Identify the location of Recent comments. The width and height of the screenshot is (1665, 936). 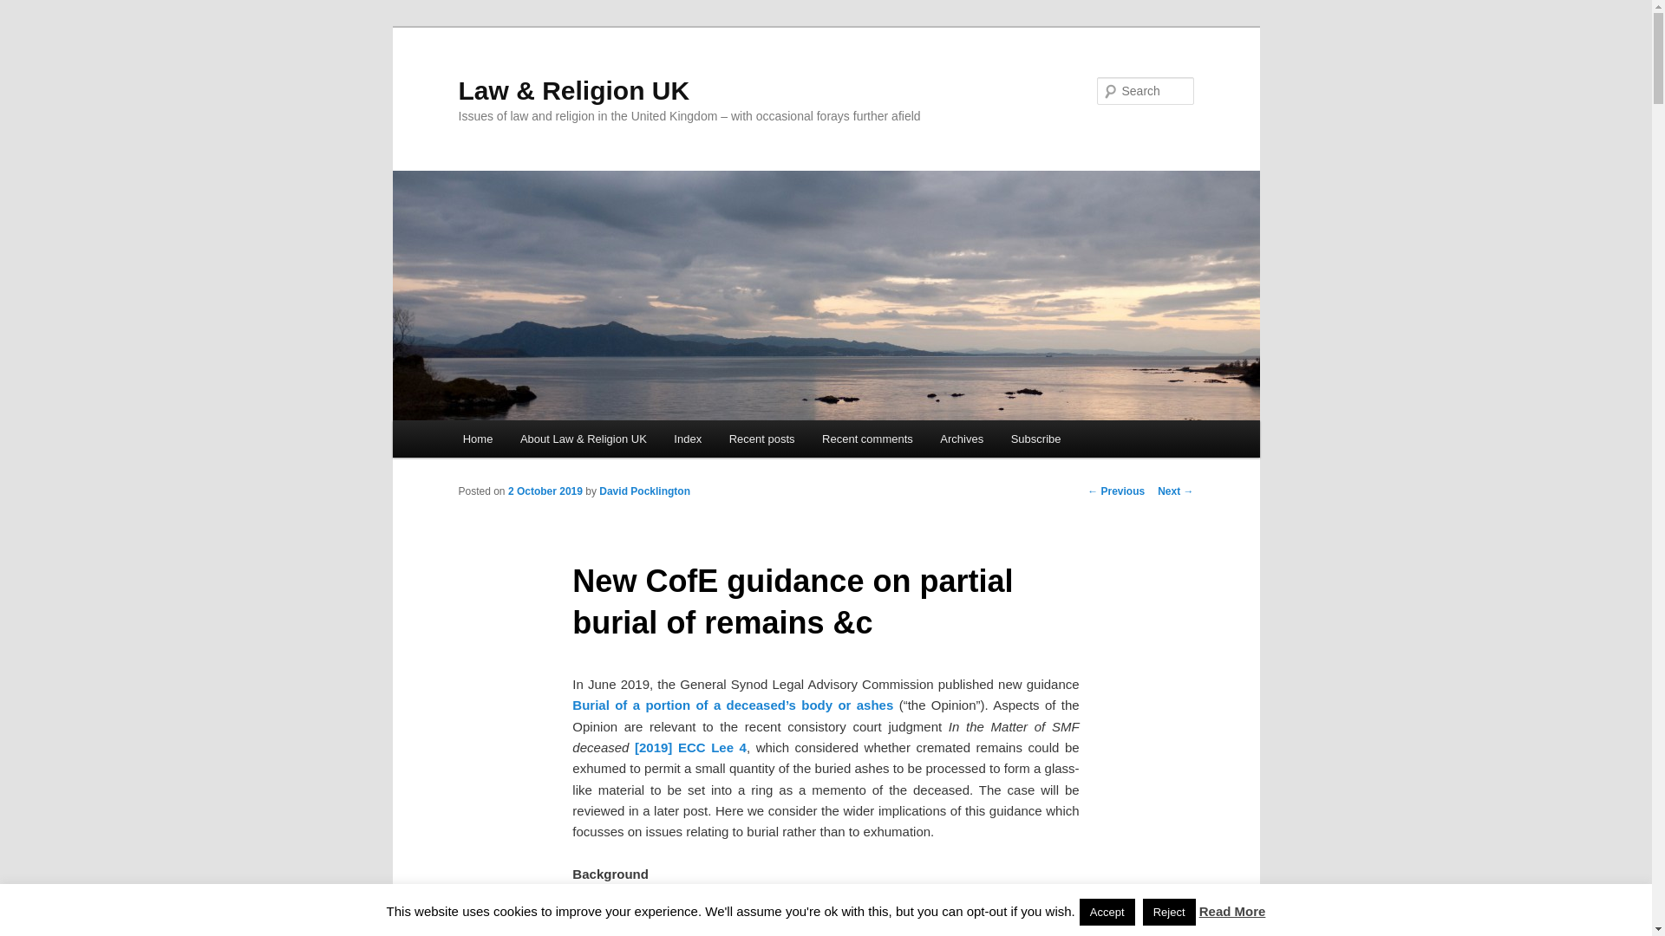
(866, 439).